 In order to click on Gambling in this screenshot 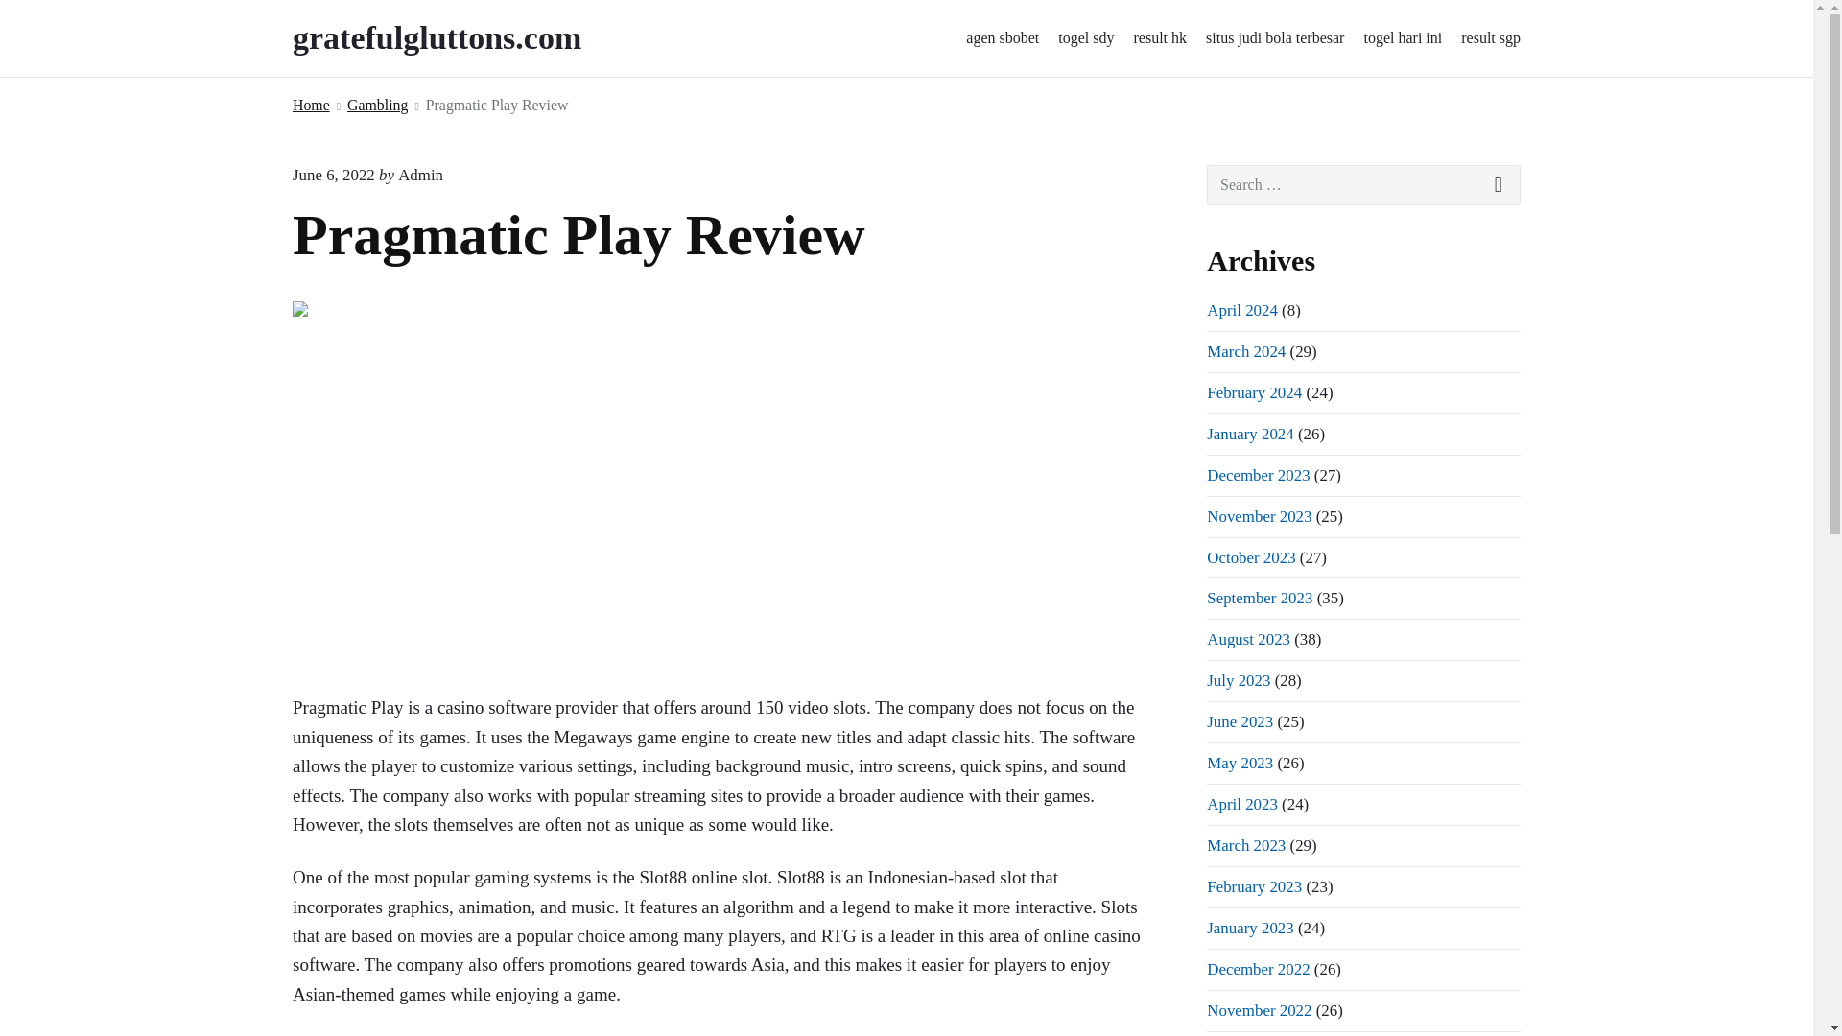, I will do `click(377, 106)`.